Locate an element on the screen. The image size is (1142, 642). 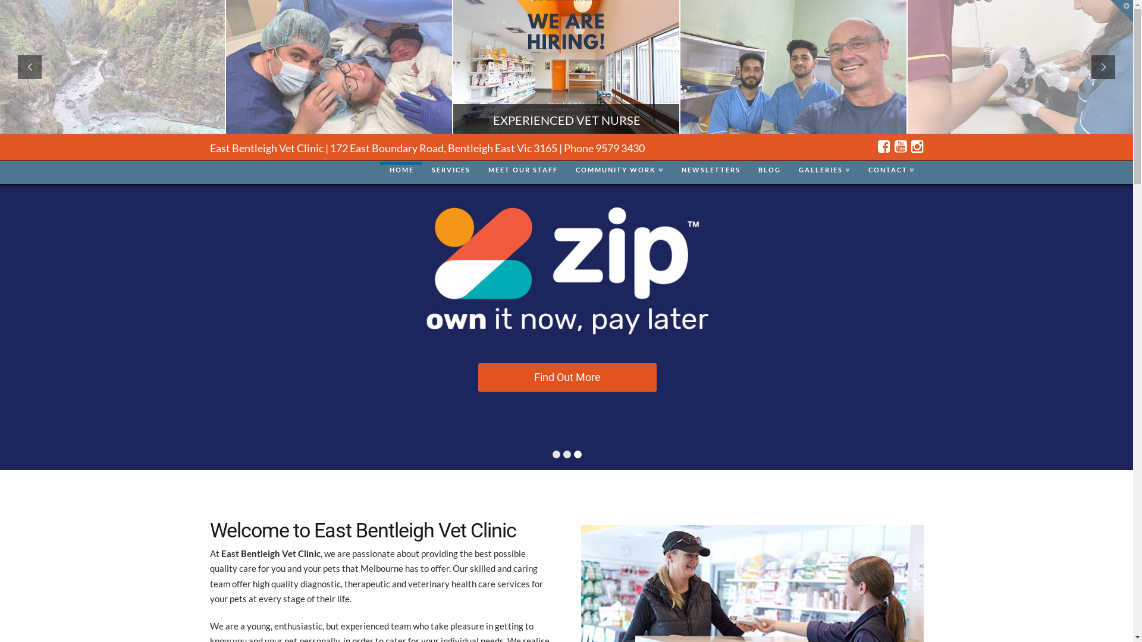
YouTube is located at coordinates (901, 147).